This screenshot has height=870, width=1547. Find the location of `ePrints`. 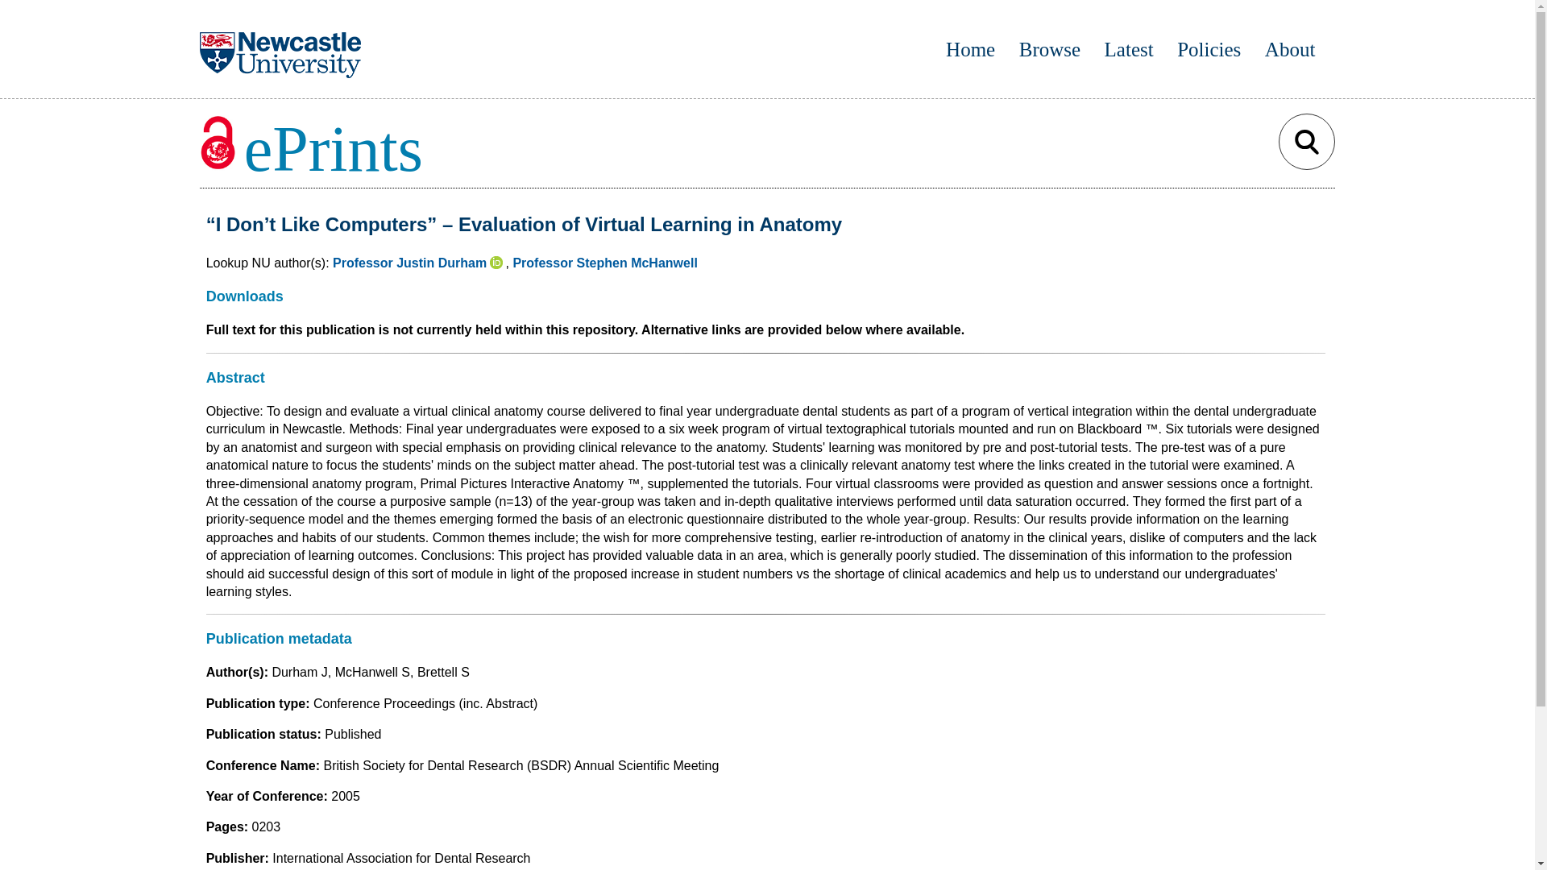

ePrints is located at coordinates (311, 148).